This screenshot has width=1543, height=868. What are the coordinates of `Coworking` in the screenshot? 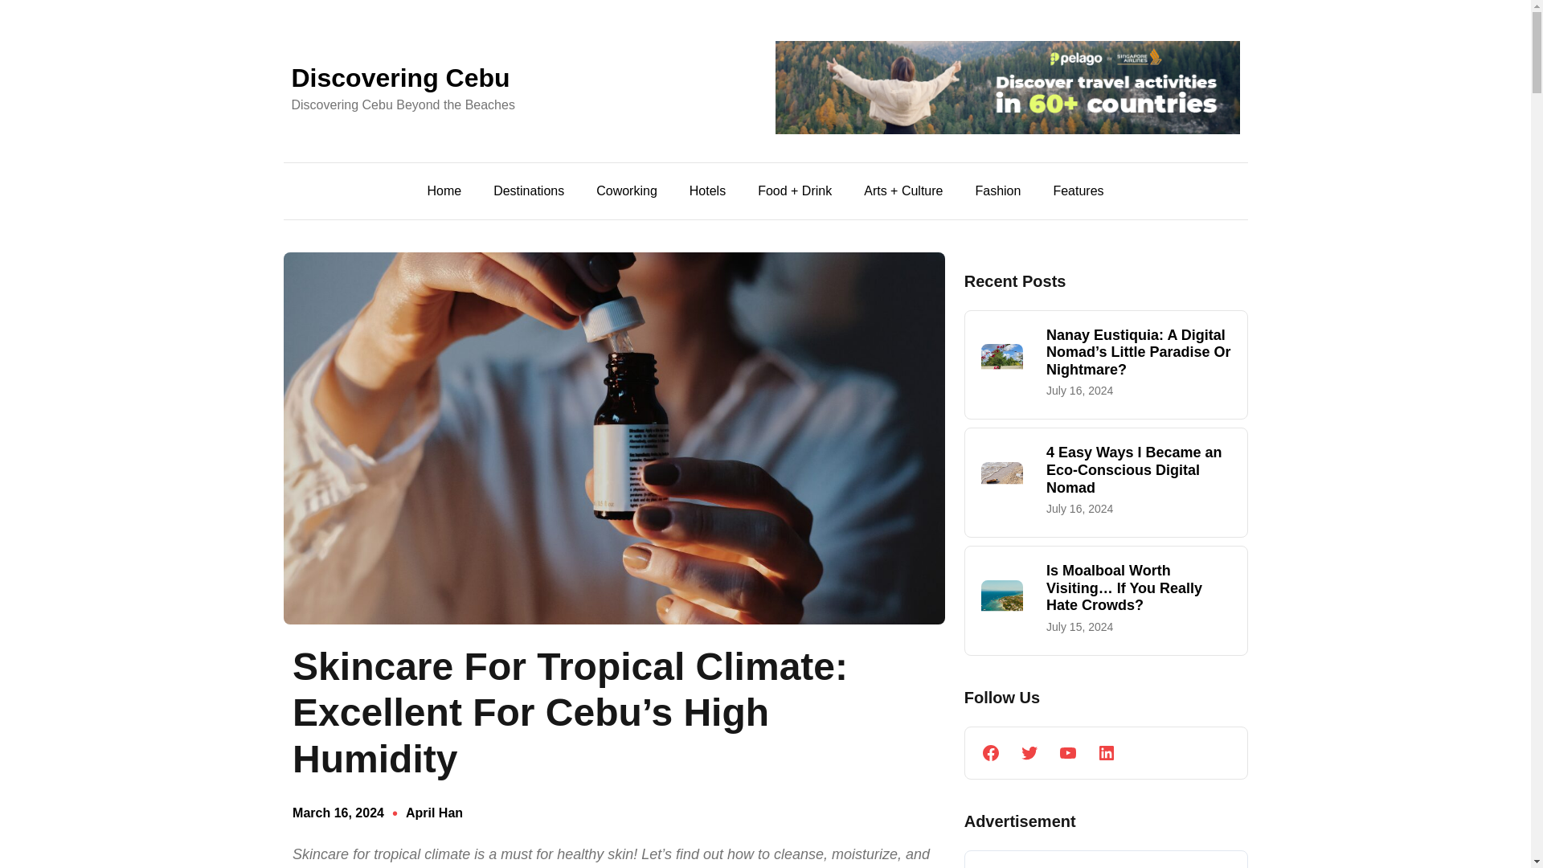 It's located at (626, 190).